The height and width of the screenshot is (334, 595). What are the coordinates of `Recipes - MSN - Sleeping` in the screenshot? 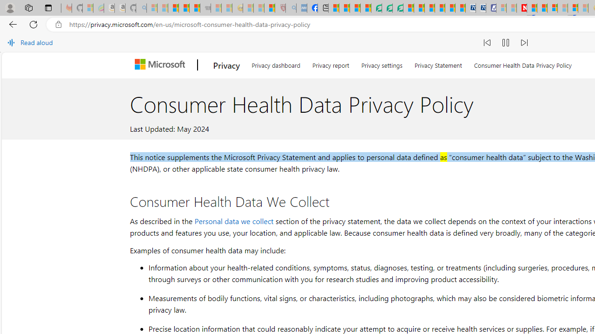 It's located at (248, 8).